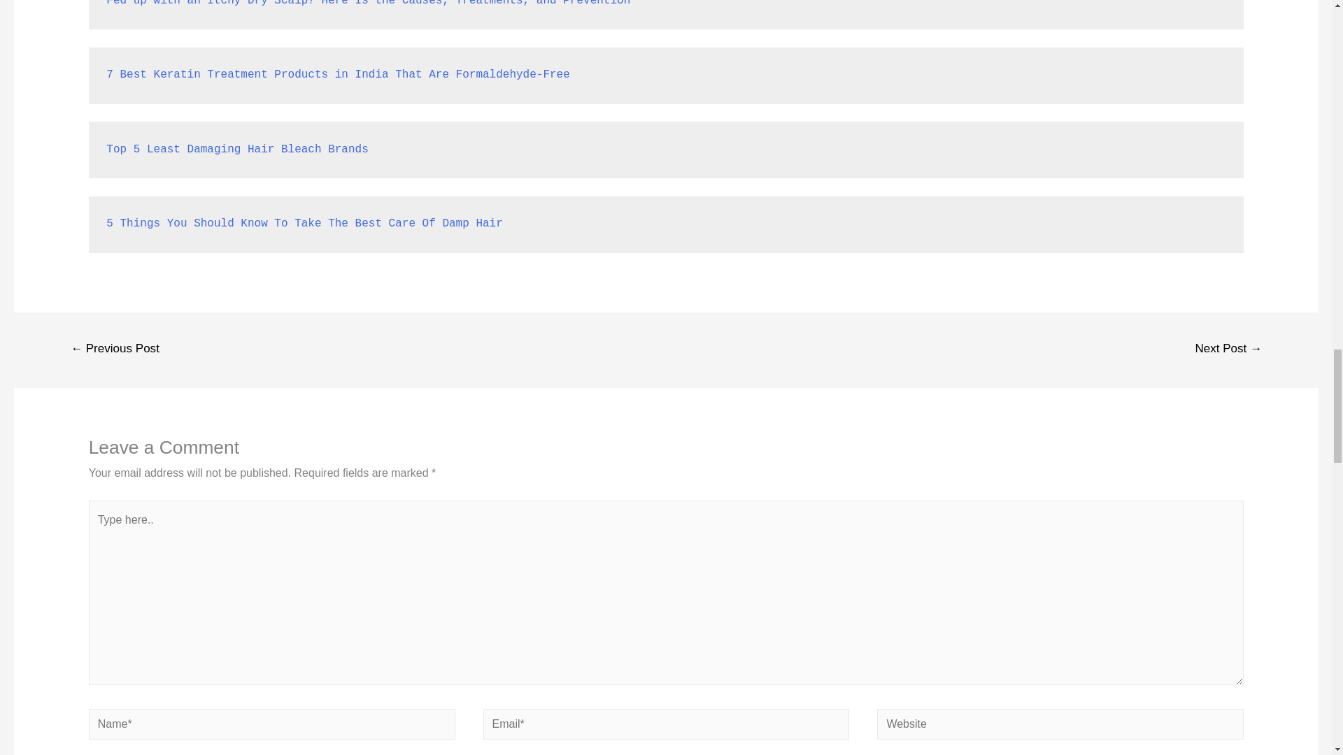 The width and height of the screenshot is (1343, 755). What do you see at coordinates (304, 224) in the screenshot?
I see `5 Things You Should Know To Take The Best Care Of Damp Hair` at bounding box center [304, 224].